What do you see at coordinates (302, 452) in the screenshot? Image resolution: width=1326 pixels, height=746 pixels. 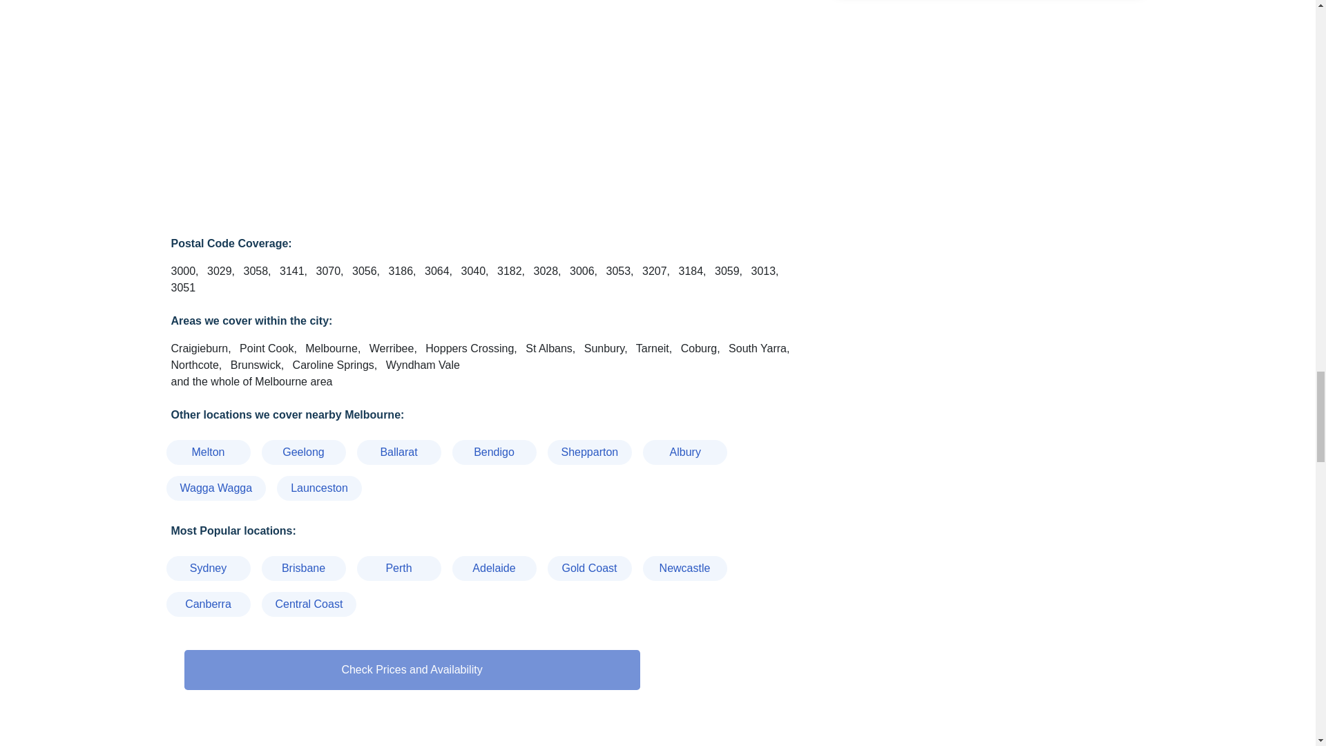 I see `Geelong` at bounding box center [302, 452].